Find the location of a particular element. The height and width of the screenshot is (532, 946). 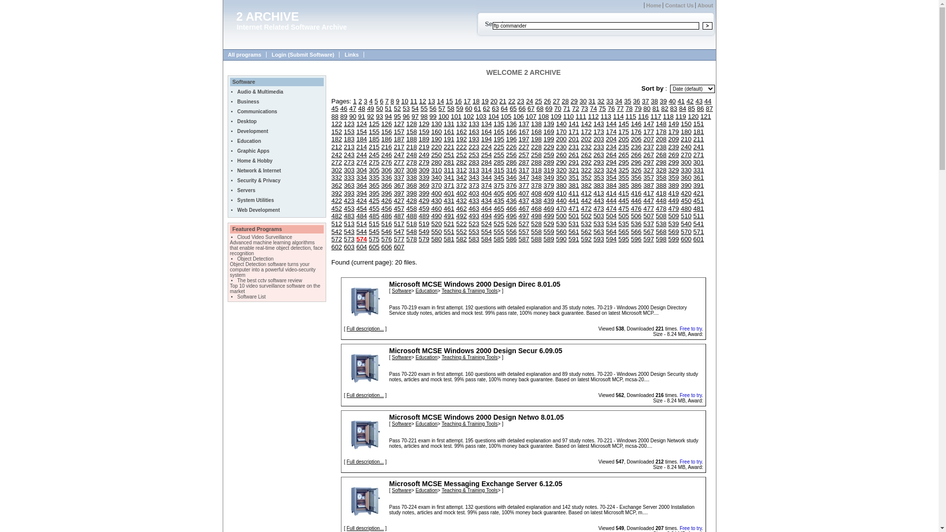

495 is located at coordinates (499, 216).